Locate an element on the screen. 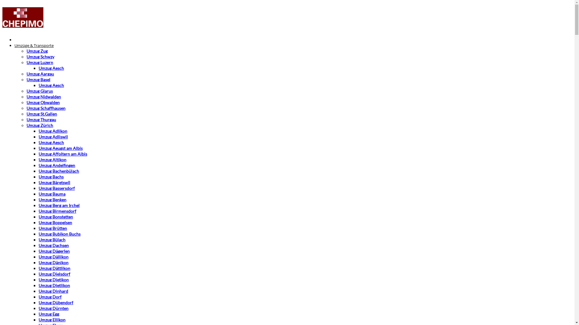 The image size is (579, 325). Umzug Altikon is located at coordinates (52, 159).